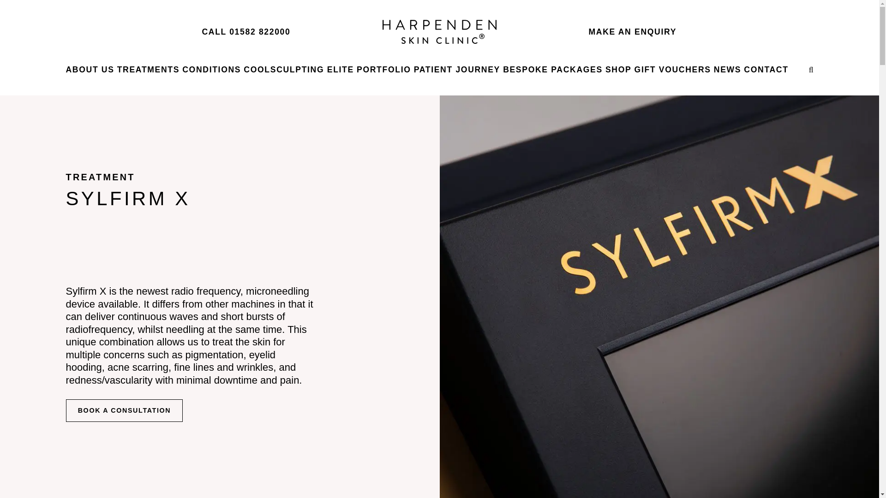 This screenshot has height=498, width=886. Describe the element at coordinates (211, 69) in the screenshot. I see `CONDITIONS` at that location.